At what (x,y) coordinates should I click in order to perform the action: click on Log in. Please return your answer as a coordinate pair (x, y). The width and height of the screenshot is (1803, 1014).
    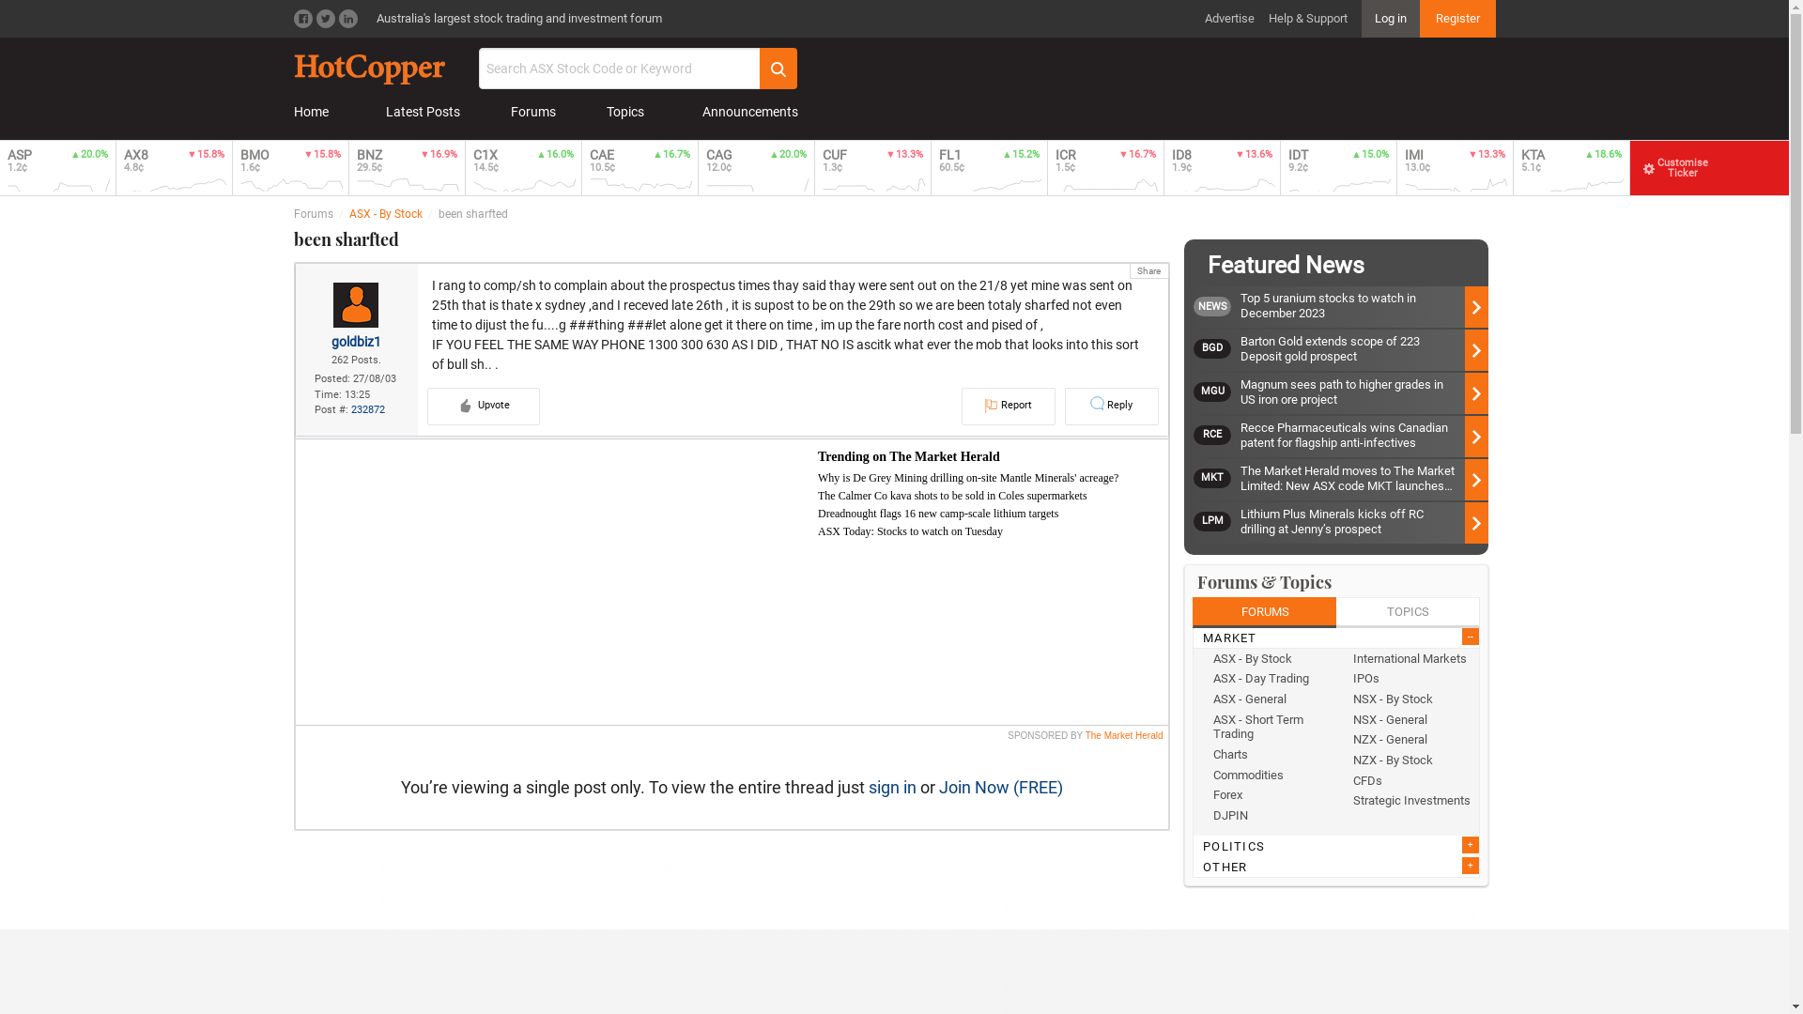
    Looking at the image, I should click on (1391, 19).